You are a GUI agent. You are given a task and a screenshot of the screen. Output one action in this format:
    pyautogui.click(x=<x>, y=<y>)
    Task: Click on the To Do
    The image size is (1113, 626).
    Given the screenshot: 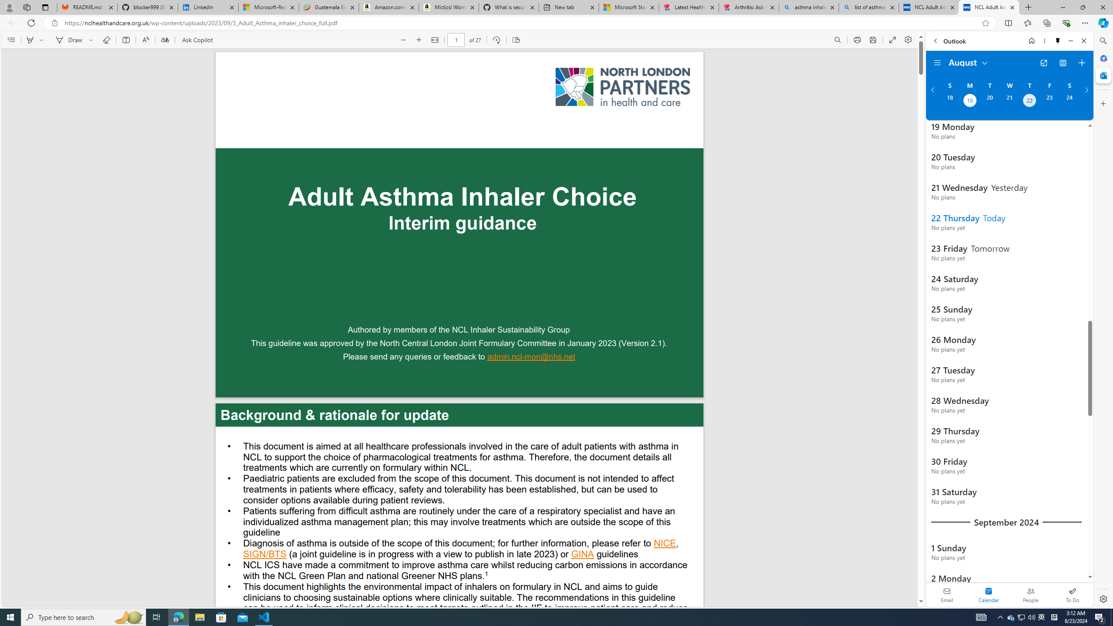 What is the action you would take?
    pyautogui.click(x=1072, y=595)
    